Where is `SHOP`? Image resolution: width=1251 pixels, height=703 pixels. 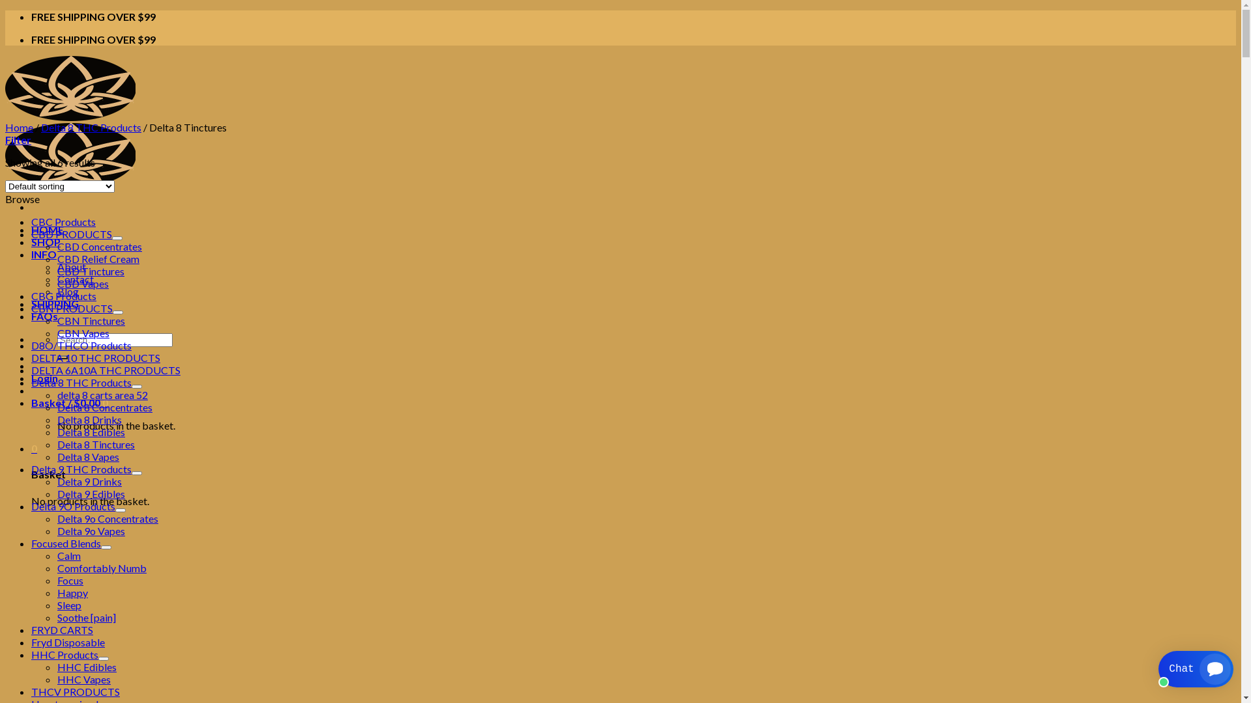
SHOP is located at coordinates (46, 242).